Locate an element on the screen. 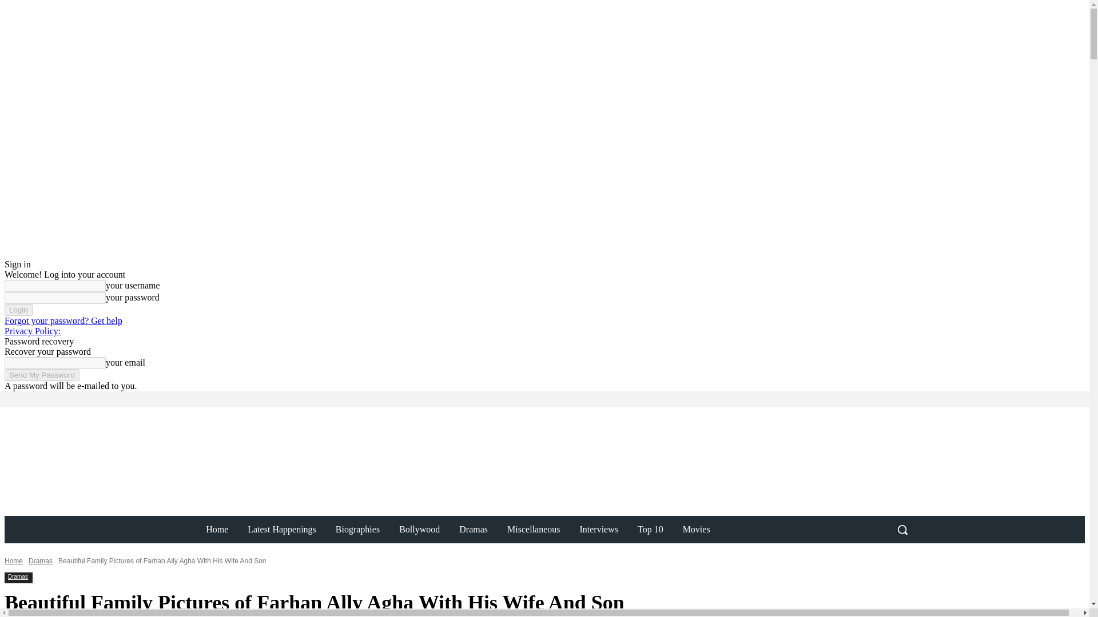 This screenshot has width=1098, height=617. Bollywood is located at coordinates (419, 529).